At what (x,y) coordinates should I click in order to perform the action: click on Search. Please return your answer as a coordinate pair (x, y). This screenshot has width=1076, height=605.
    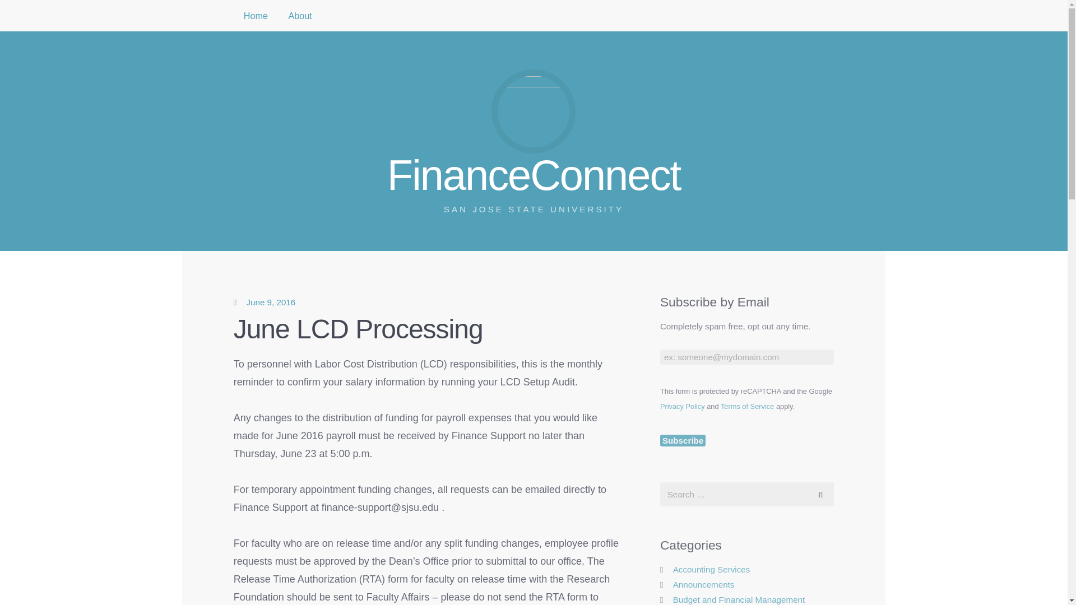
    Looking at the image, I should click on (820, 494).